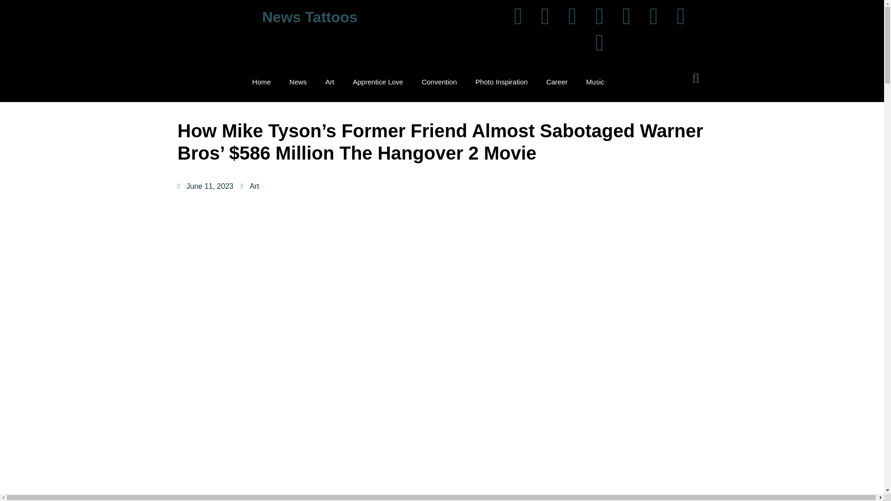  Describe the element at coordinates (310, 17) in the screenshot. I see `News Tattoos` at that location.